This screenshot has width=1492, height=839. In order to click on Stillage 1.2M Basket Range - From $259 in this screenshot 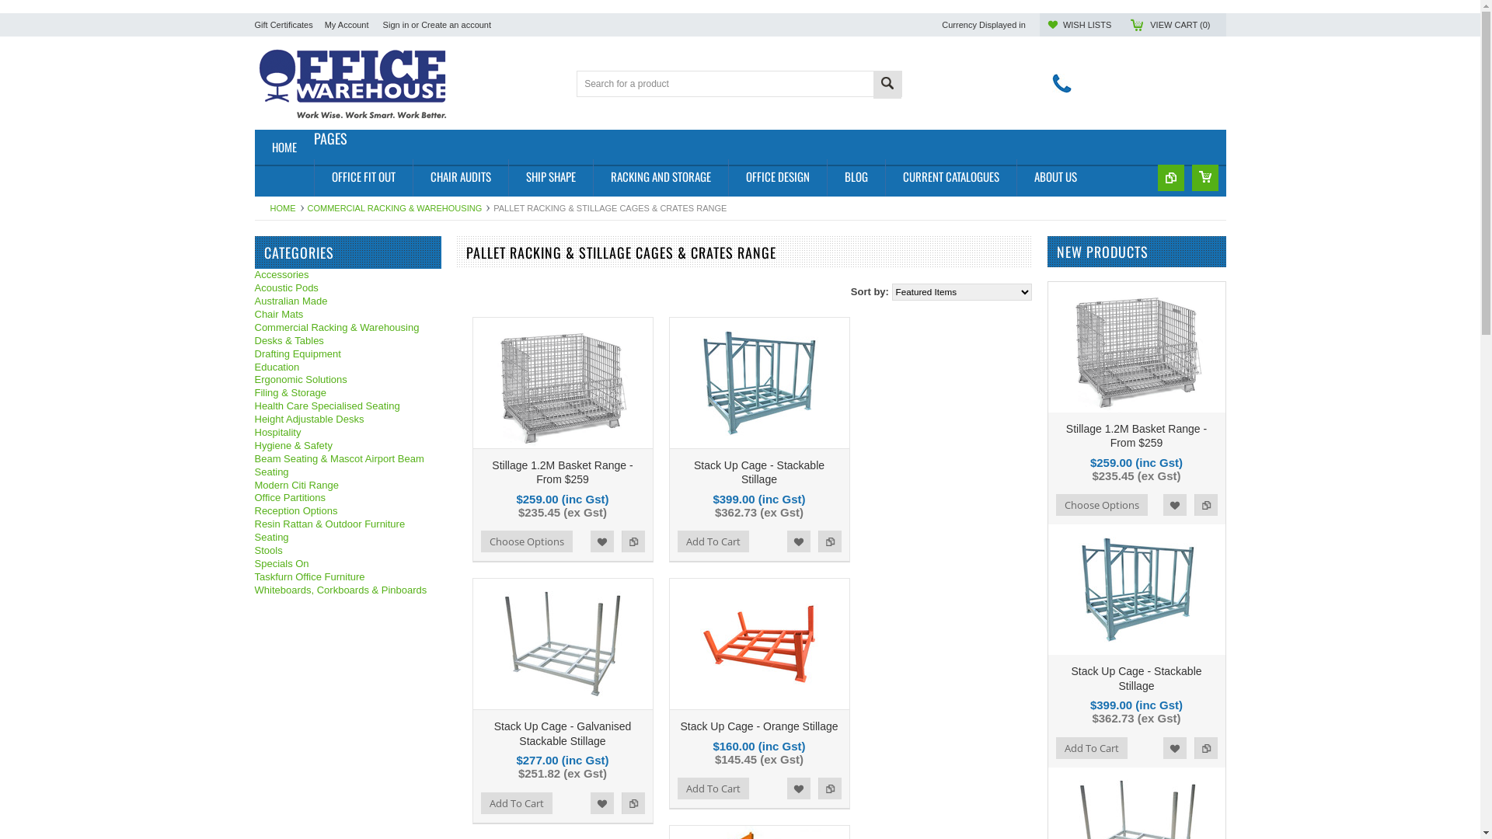, I will do `click(563, 472)`.